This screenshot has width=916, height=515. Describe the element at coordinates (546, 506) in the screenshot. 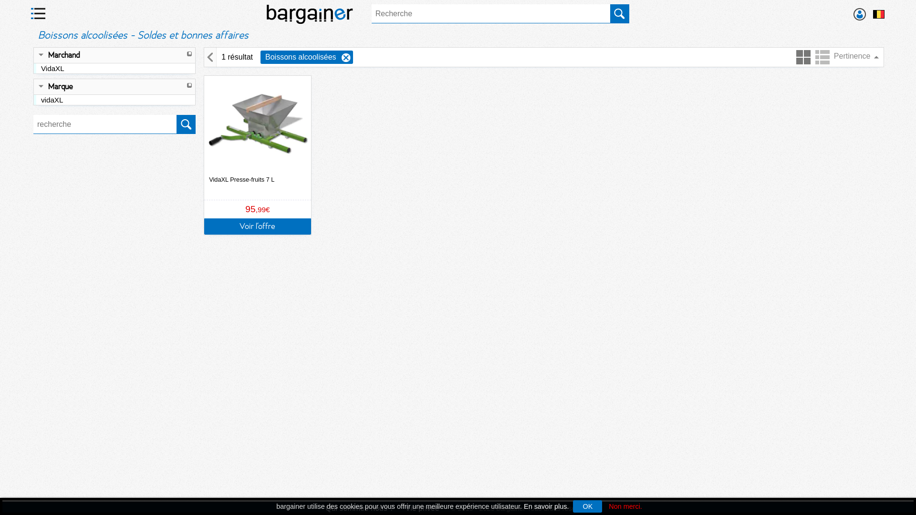

I see `En savoir plus.` at that location.